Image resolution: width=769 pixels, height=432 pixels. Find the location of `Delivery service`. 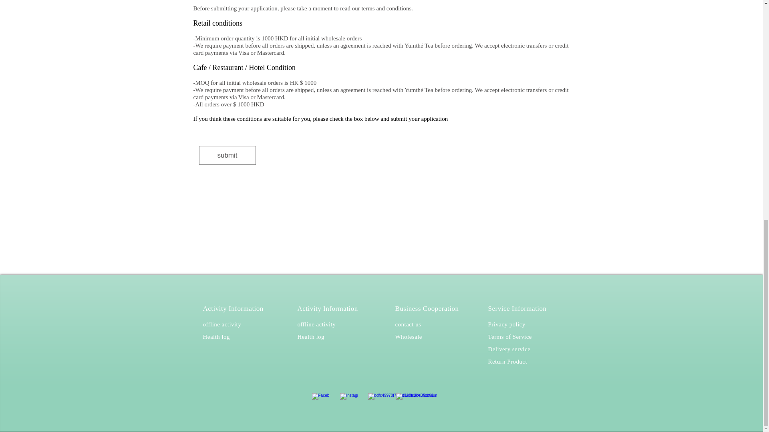

Delivery service is located at coordinates (509, 349).